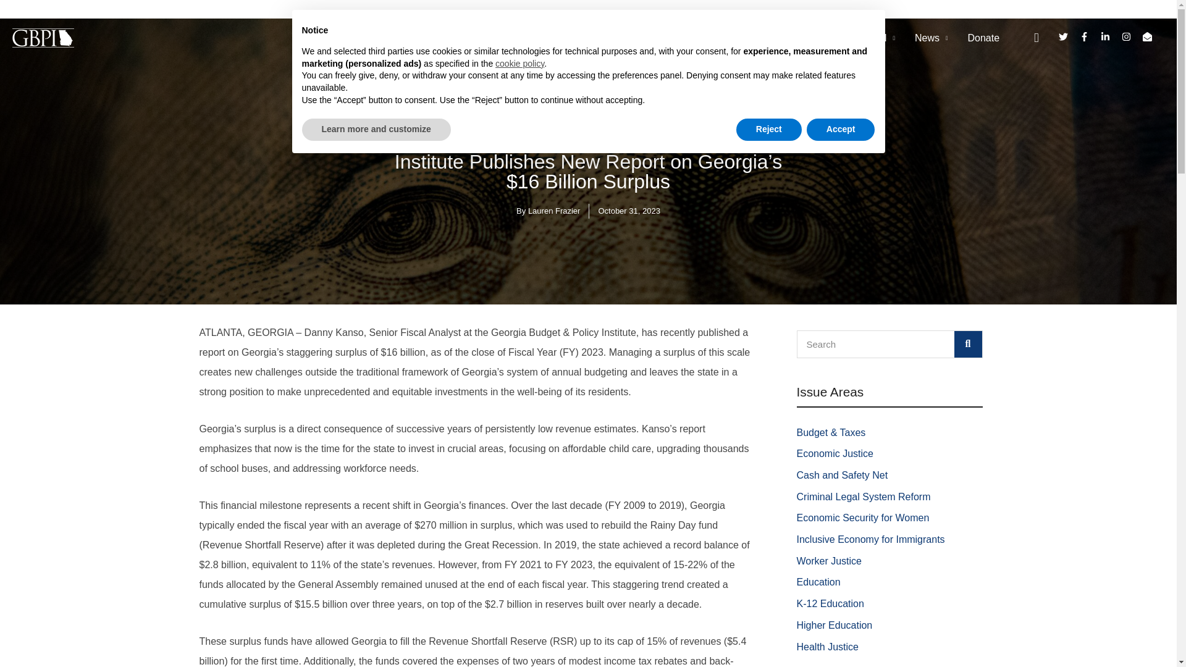 The height and width of the screenshot is (667, 1186). I want to click on Policy Priorities, so click(703, 38).